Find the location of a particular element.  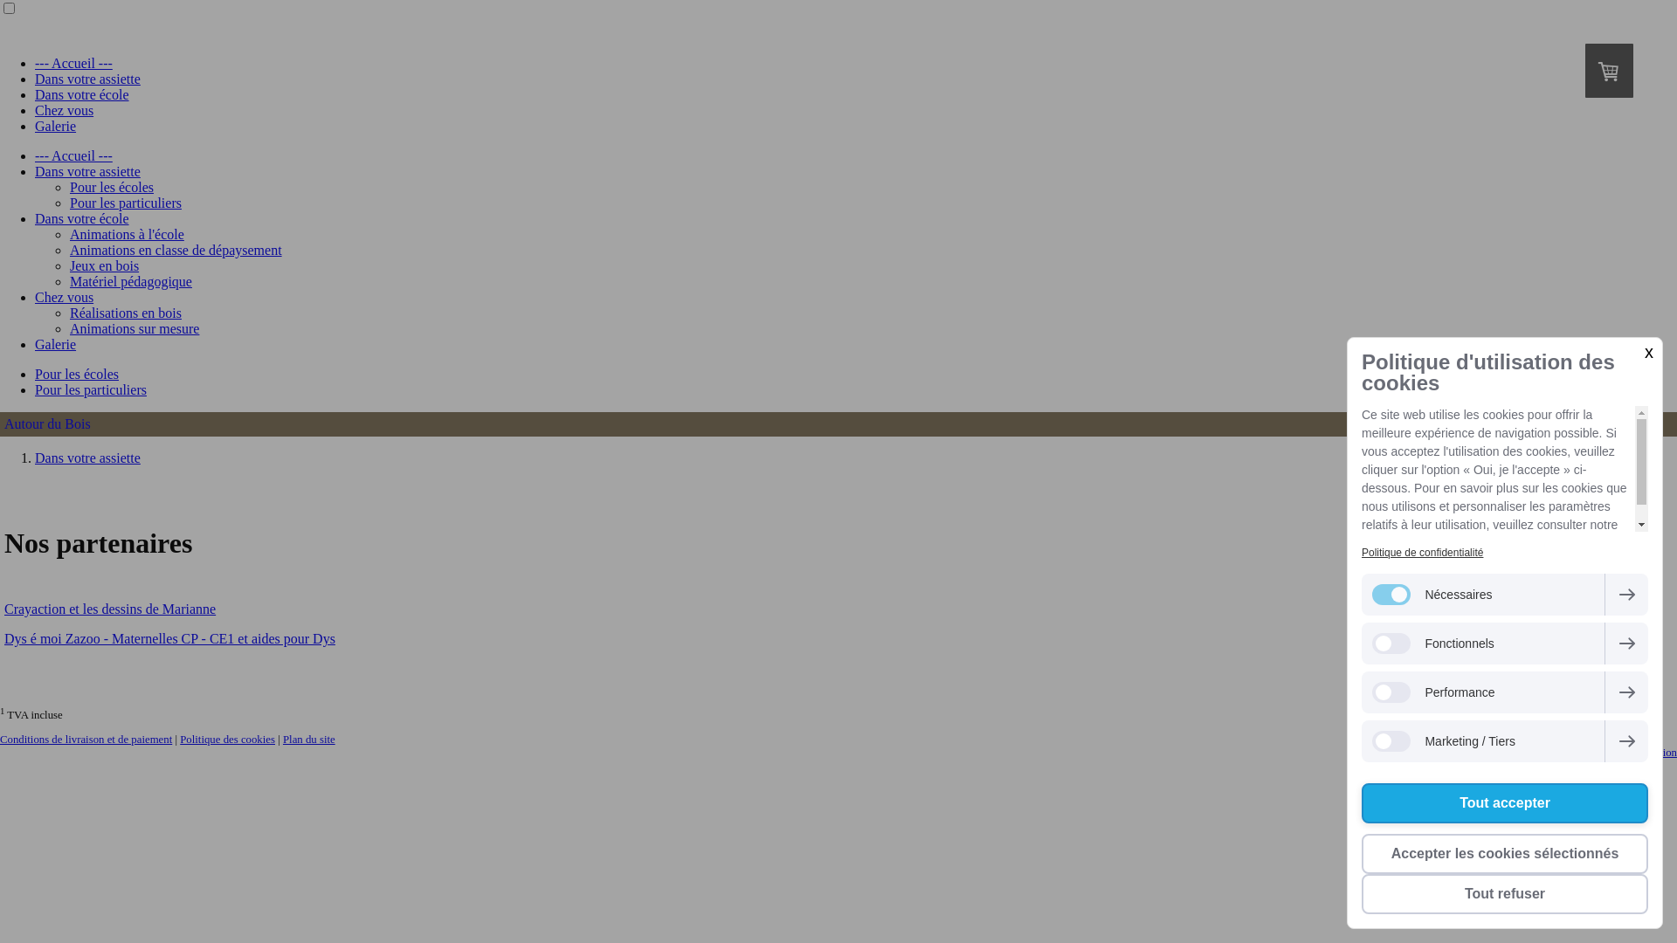

Galerie is located at coordinates (56, 344).